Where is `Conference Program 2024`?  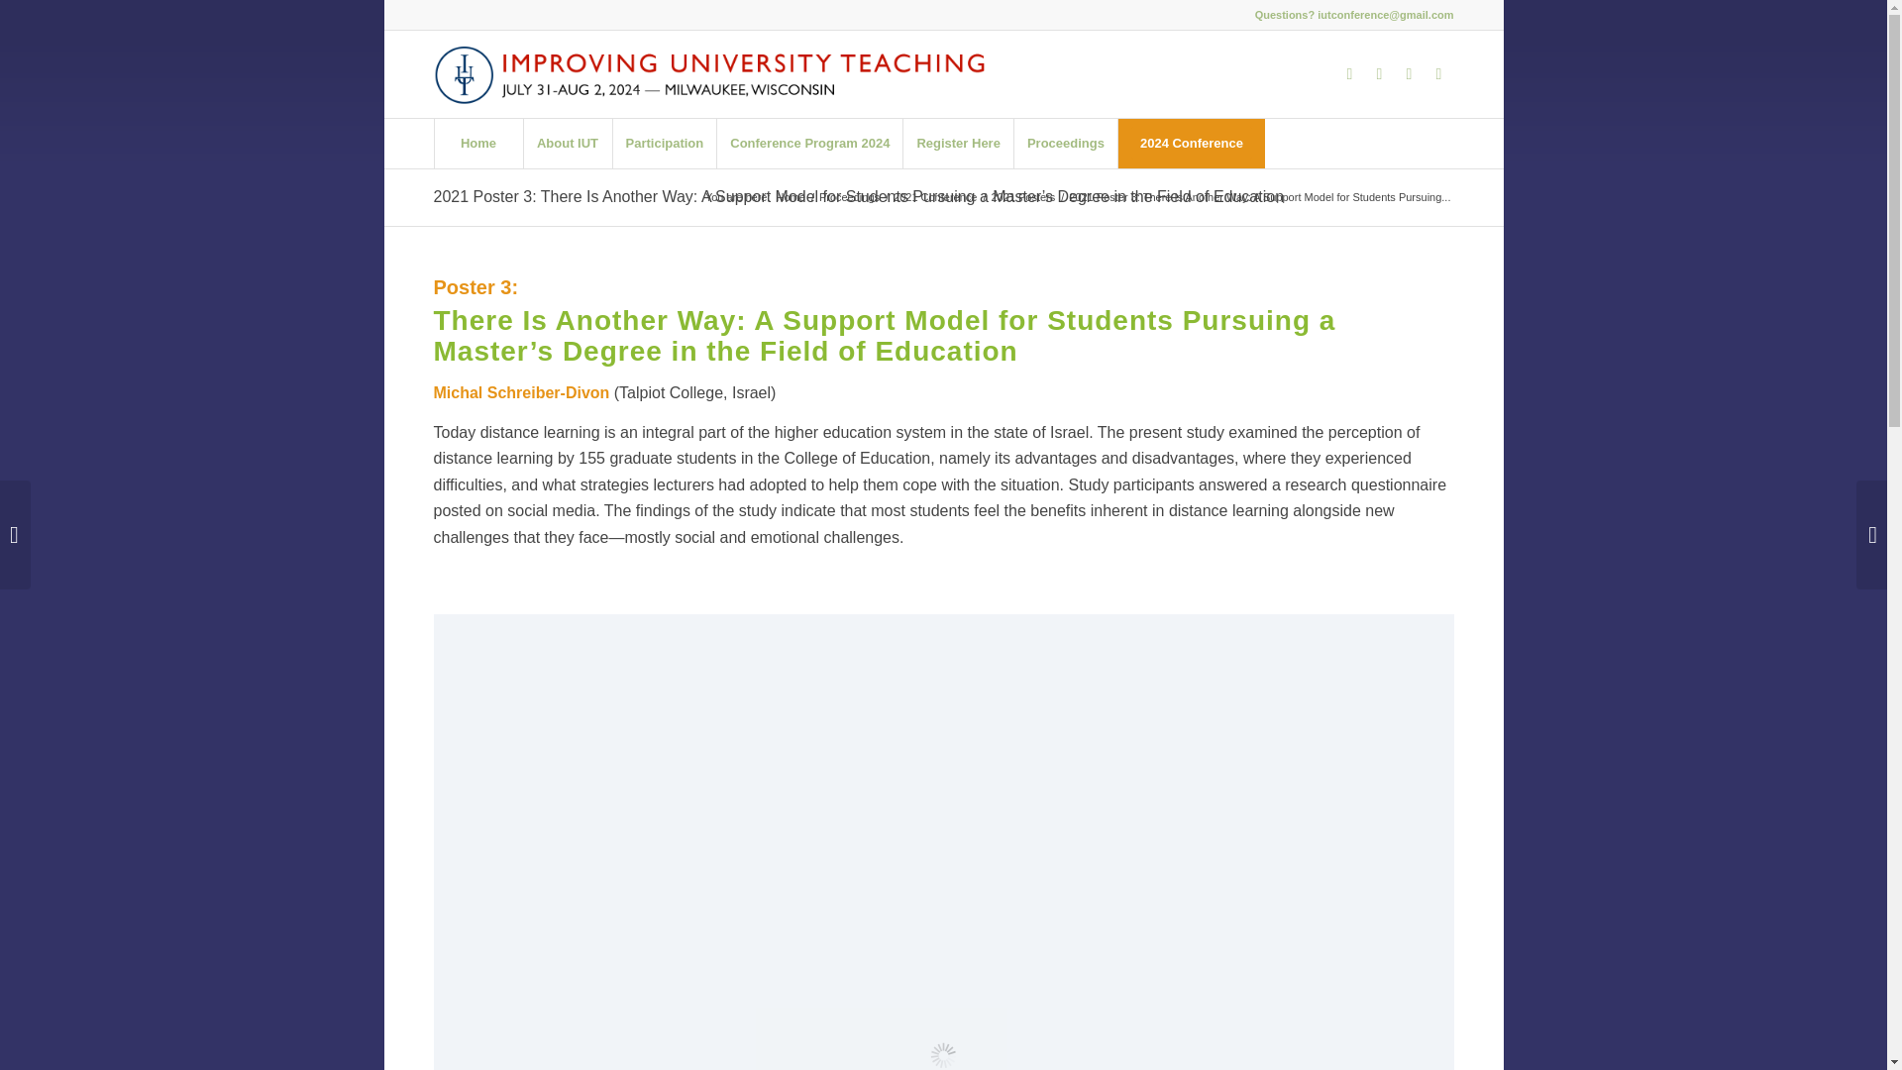
Conference Program 2024 is located at coordinates (808, 143).